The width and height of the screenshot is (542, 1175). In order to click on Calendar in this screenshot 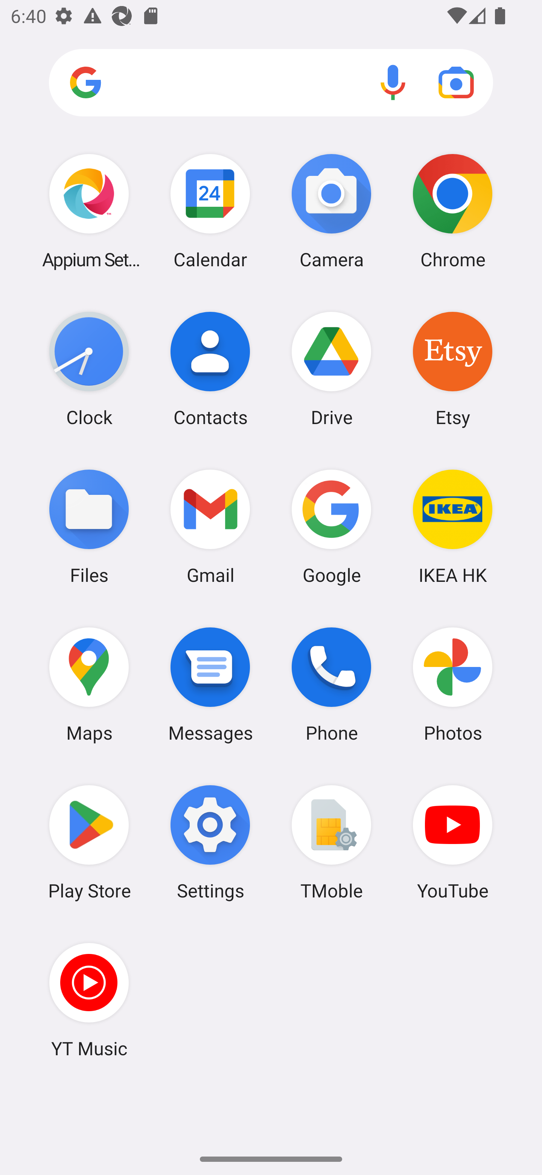, I will do `click(210, 211)`.